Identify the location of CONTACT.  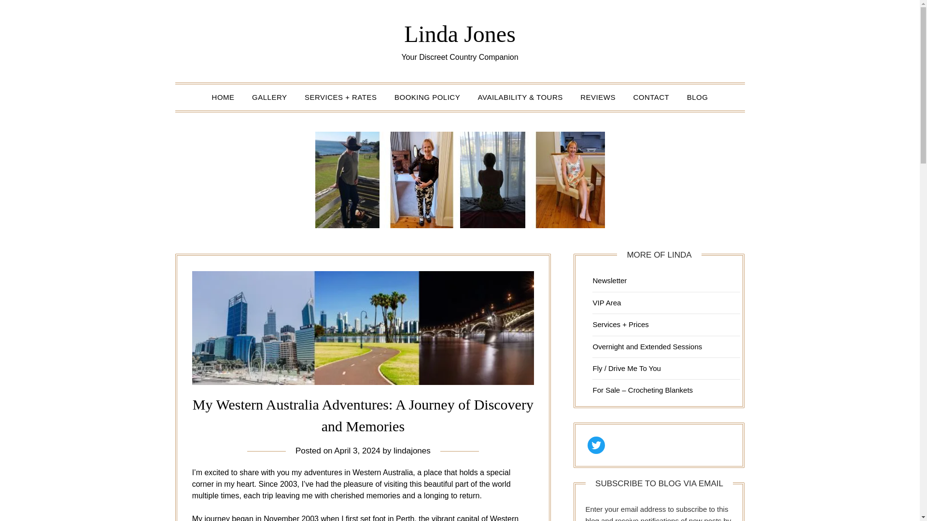
(651, 97).